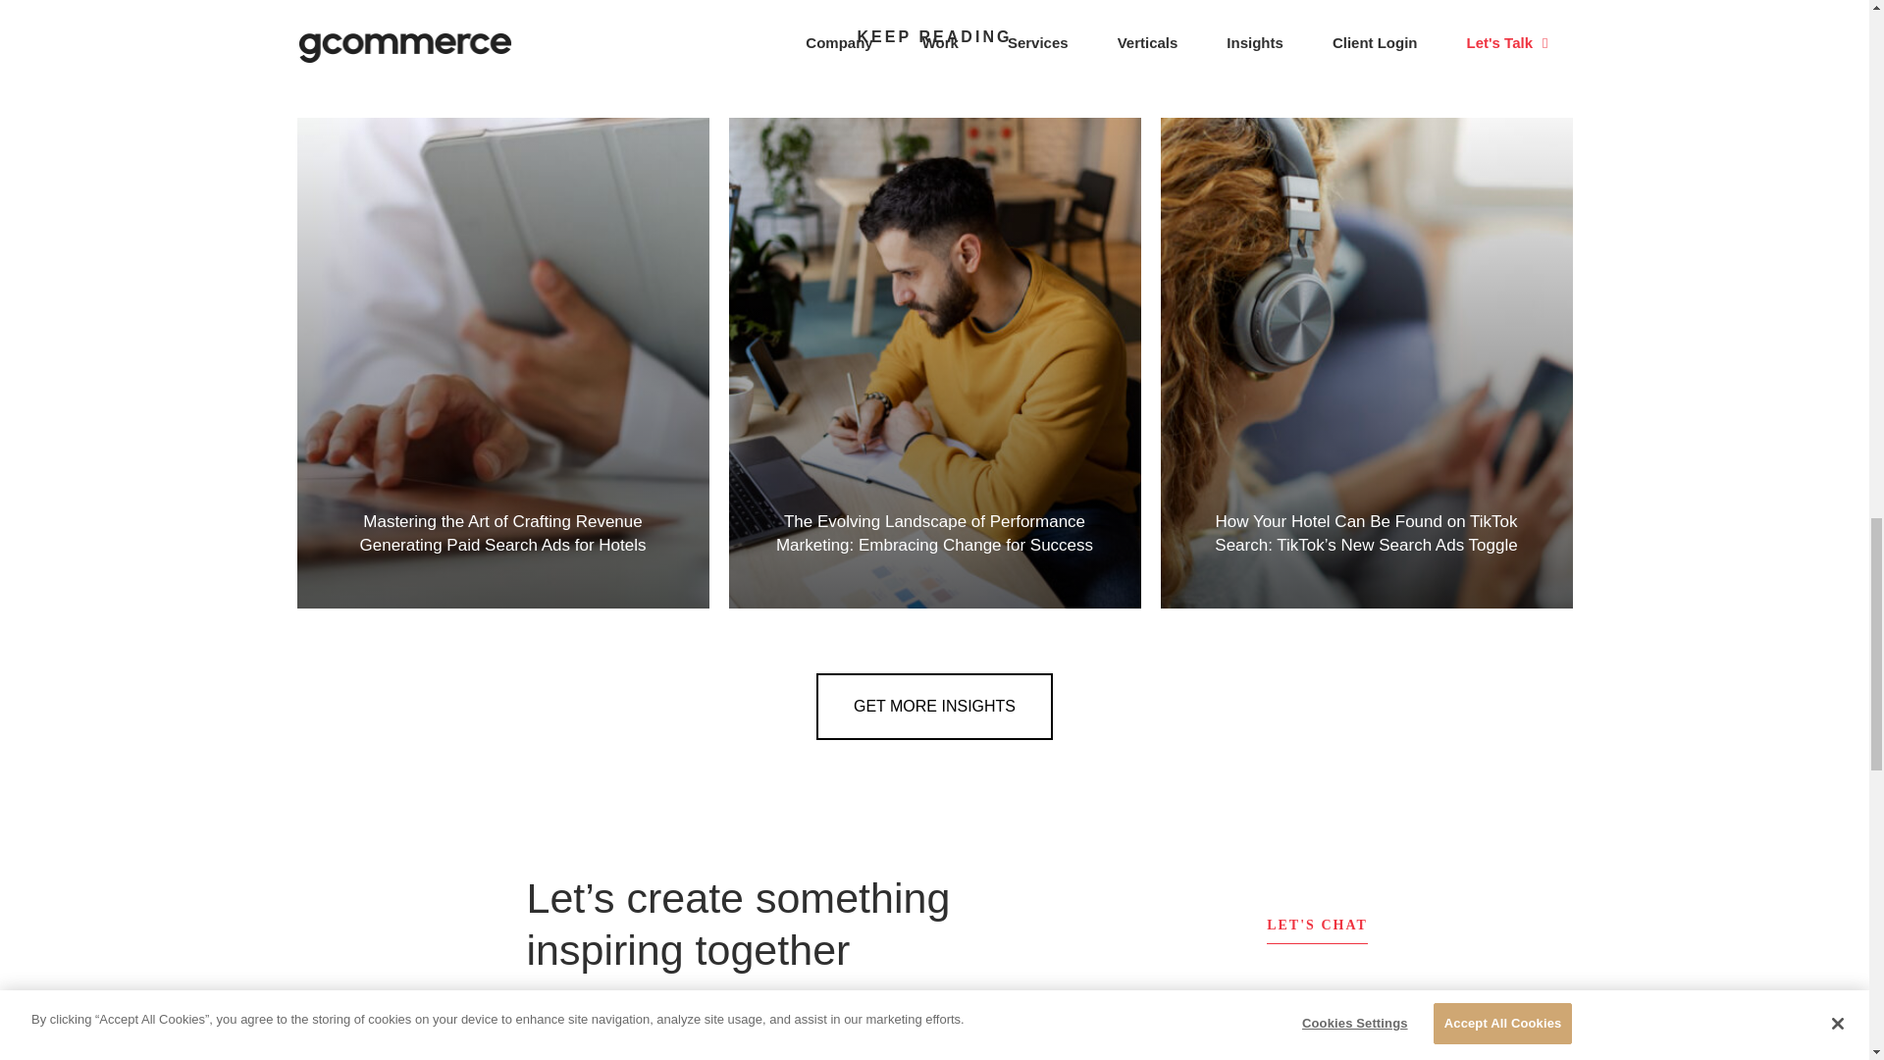 The height and width of the screenshot is (1060, 1884). Describe the element at coordinates (1317, 925) in the screenshot. I see `LET'S CHAT` at that location.